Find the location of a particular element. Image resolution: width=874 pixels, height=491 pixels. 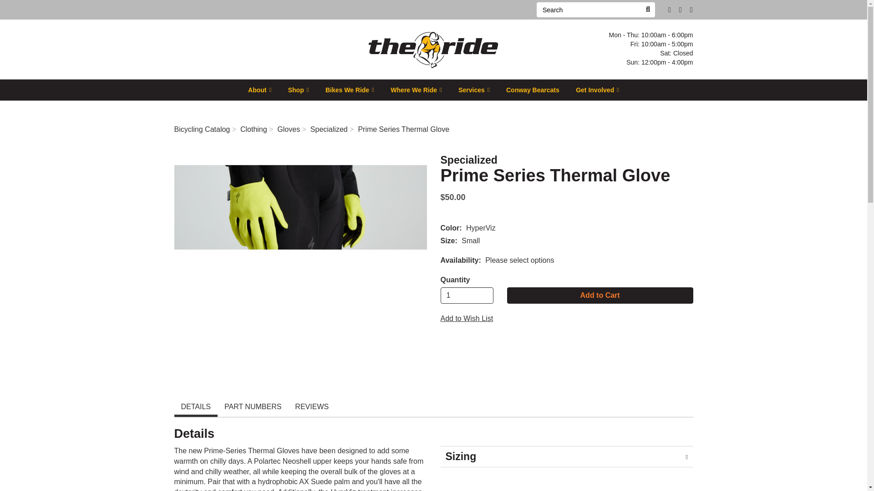

1 is located at coordinates (467, 296).